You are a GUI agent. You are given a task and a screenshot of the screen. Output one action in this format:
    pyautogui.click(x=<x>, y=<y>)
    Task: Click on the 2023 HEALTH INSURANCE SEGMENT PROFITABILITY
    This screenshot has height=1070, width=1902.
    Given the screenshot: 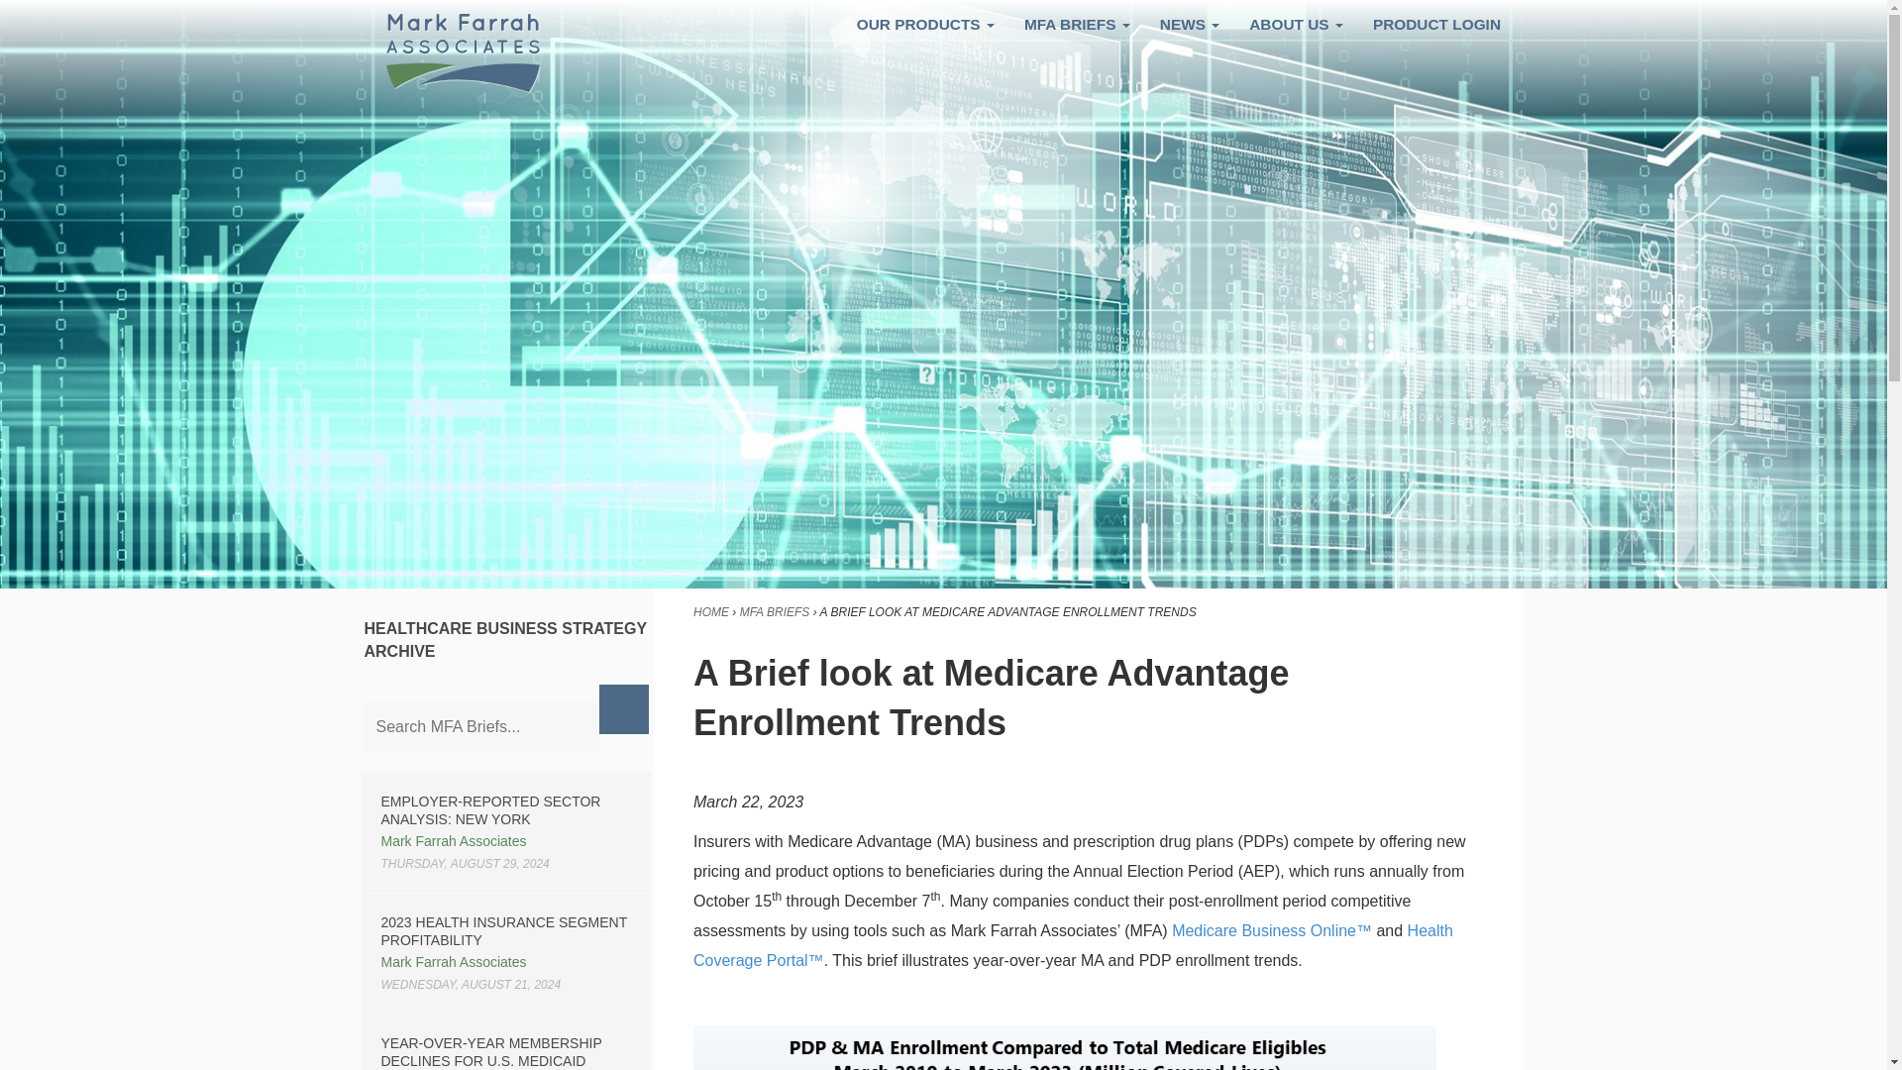 What is the action you would take?
    pyautogui.click(x=503, y=931)
    